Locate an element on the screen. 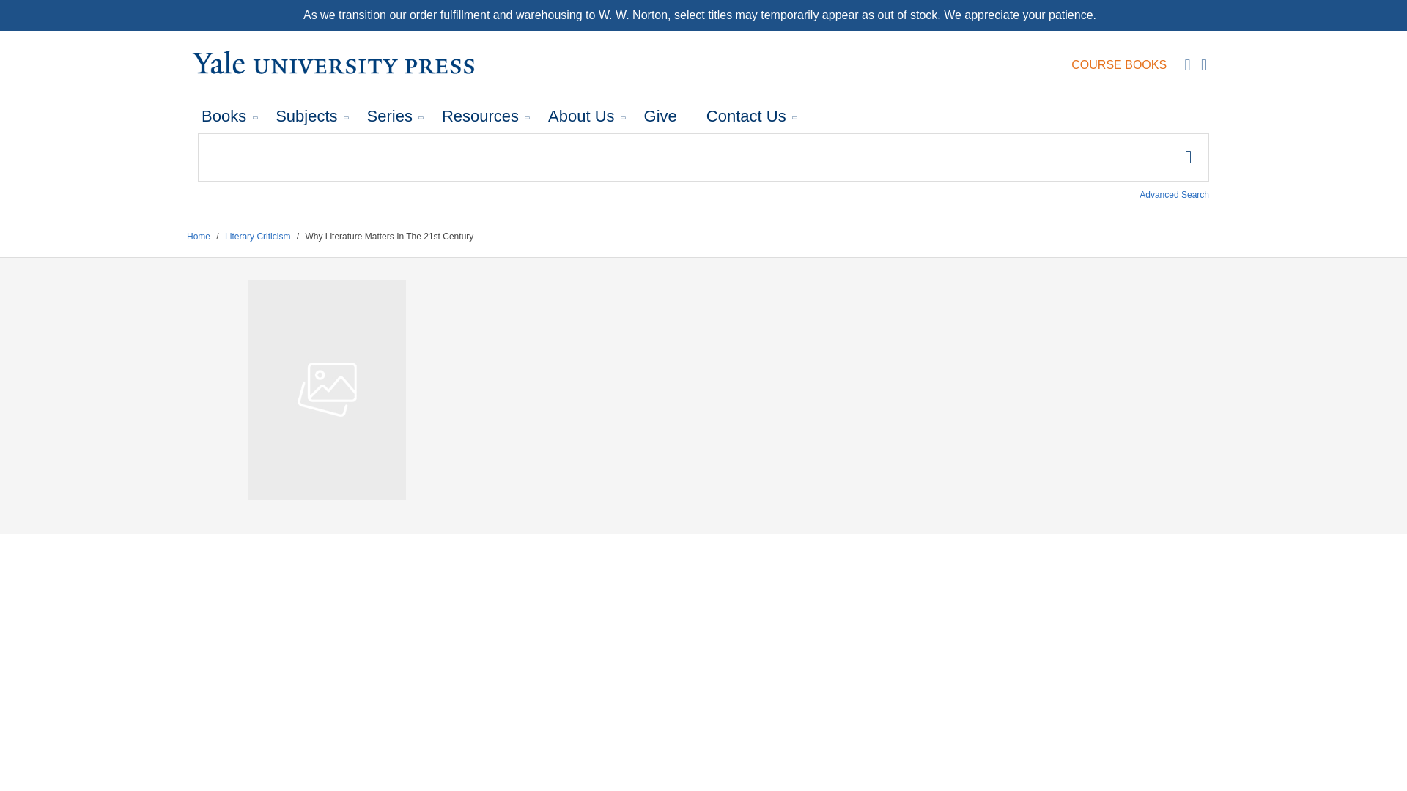  Subjects is located at coordinates (306, 116).